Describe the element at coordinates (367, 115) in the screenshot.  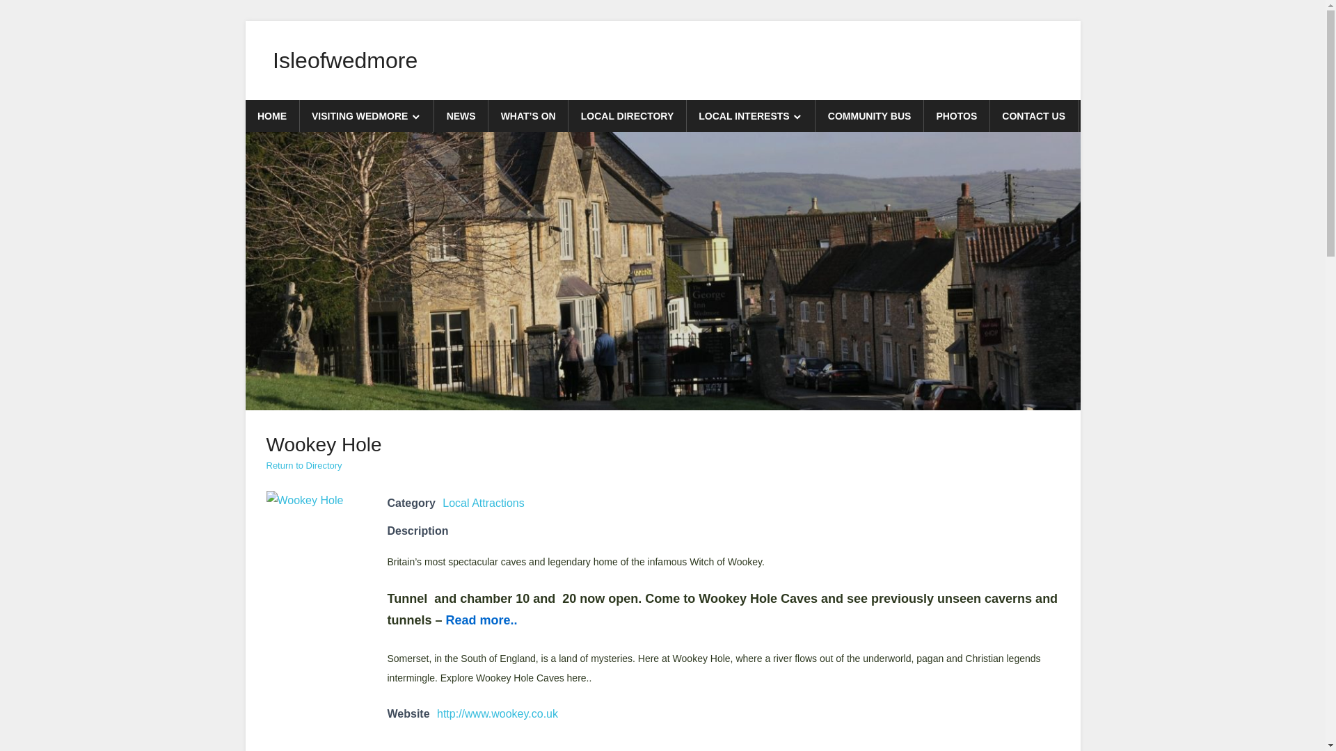
I see `VISITING WEDMORE` at that location.